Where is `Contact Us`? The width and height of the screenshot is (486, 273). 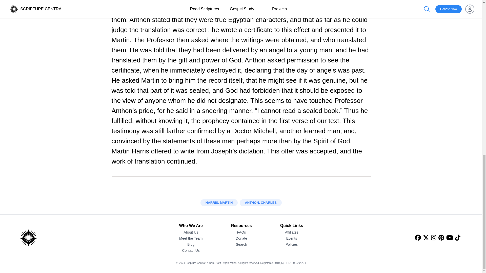
Contact Us is located at coordinates (191, 250).